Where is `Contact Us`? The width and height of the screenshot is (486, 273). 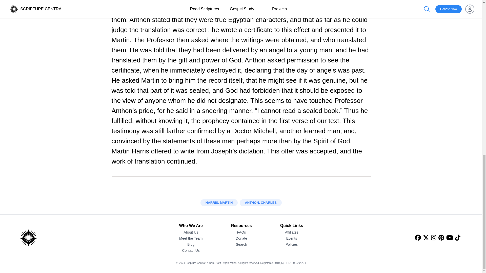
Contact Us is located at coordinates (191, 250).